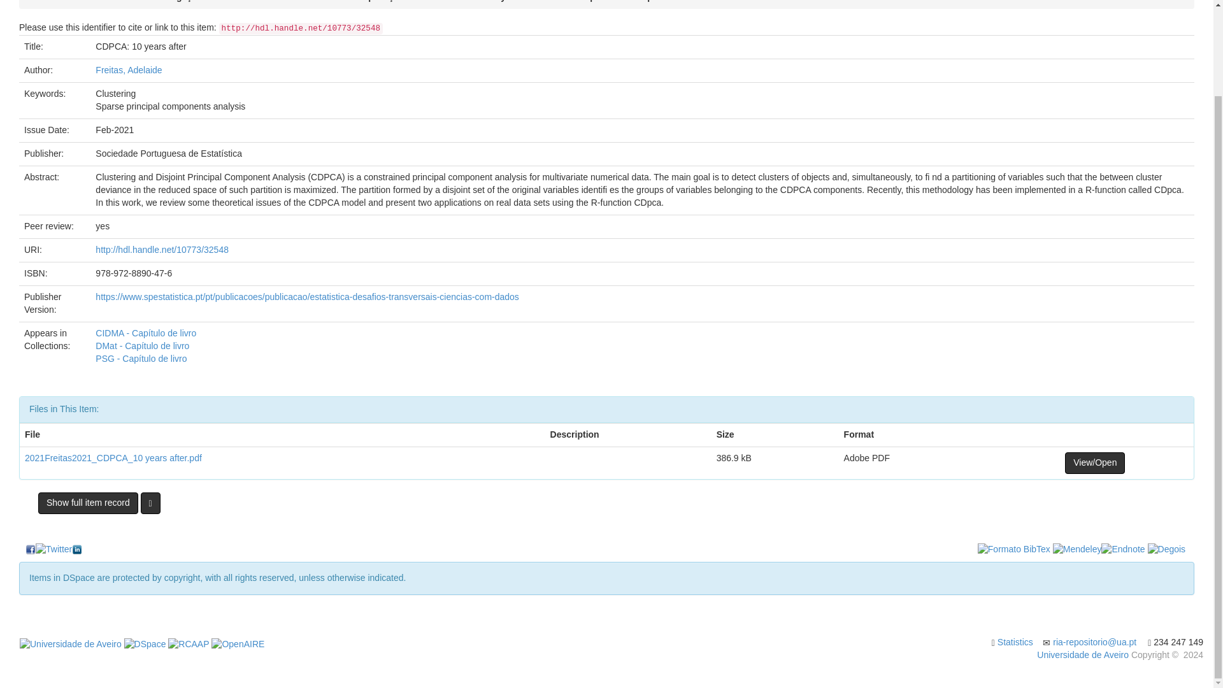  Describe the element at coordinates (54, 549) in the screenshot. I see `Partilhe no Twitter` at that location.